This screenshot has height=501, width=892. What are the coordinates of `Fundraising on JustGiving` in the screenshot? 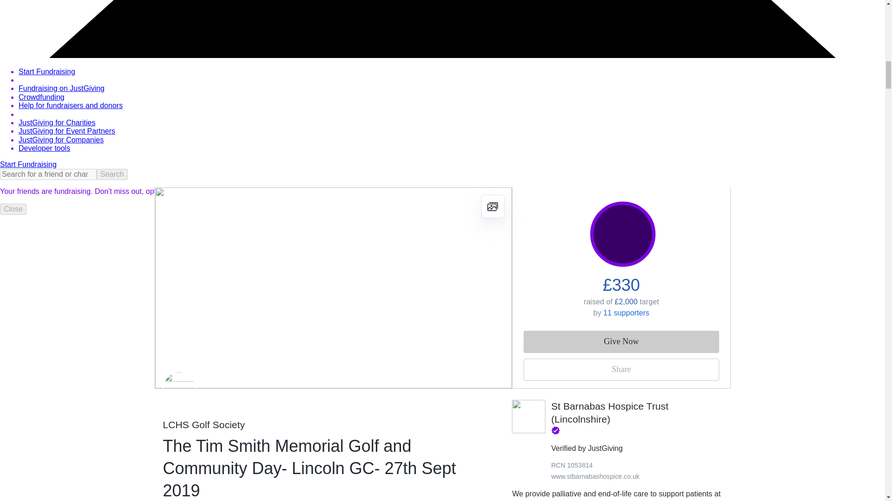 It's located at (61, 88).